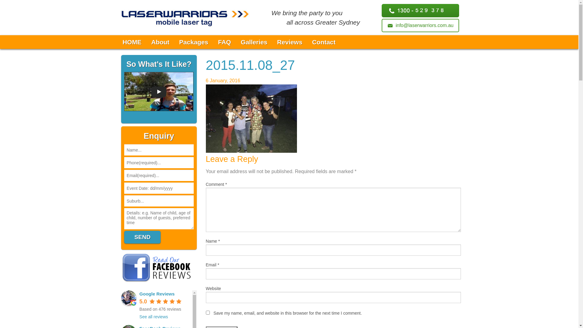 Image resolution: width=583 pixels, height=328 pixels. What do you see at coordinates (160, 42) in the screenshot?
I see `About` at bounding box center [160, 42].